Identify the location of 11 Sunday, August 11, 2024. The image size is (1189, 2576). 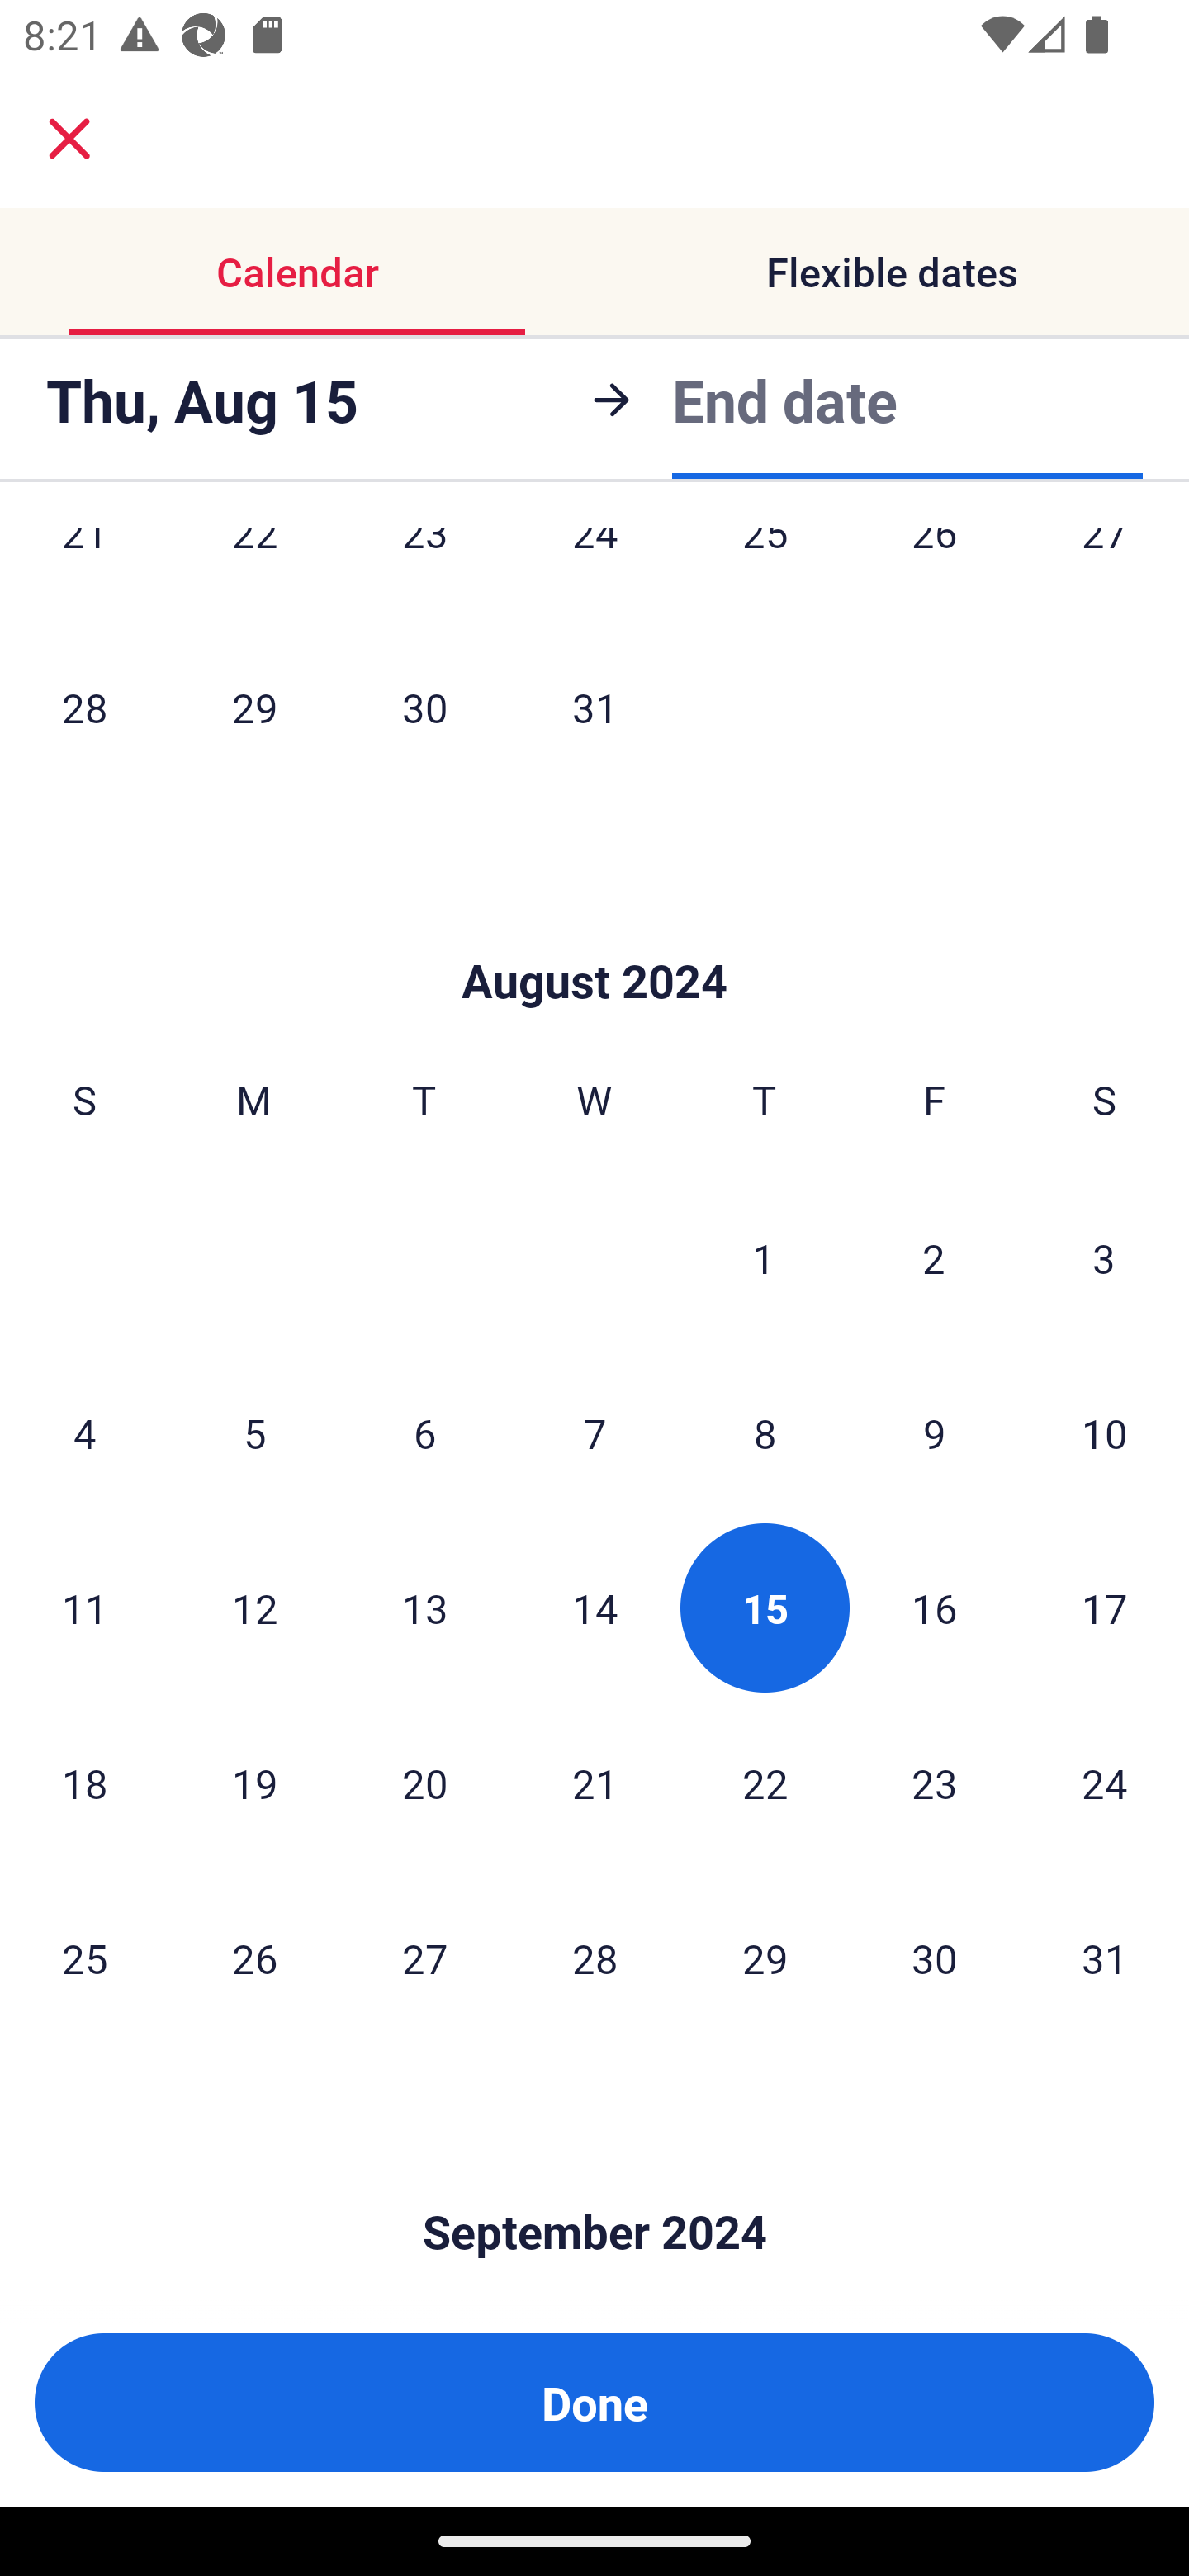
(84, 1607).